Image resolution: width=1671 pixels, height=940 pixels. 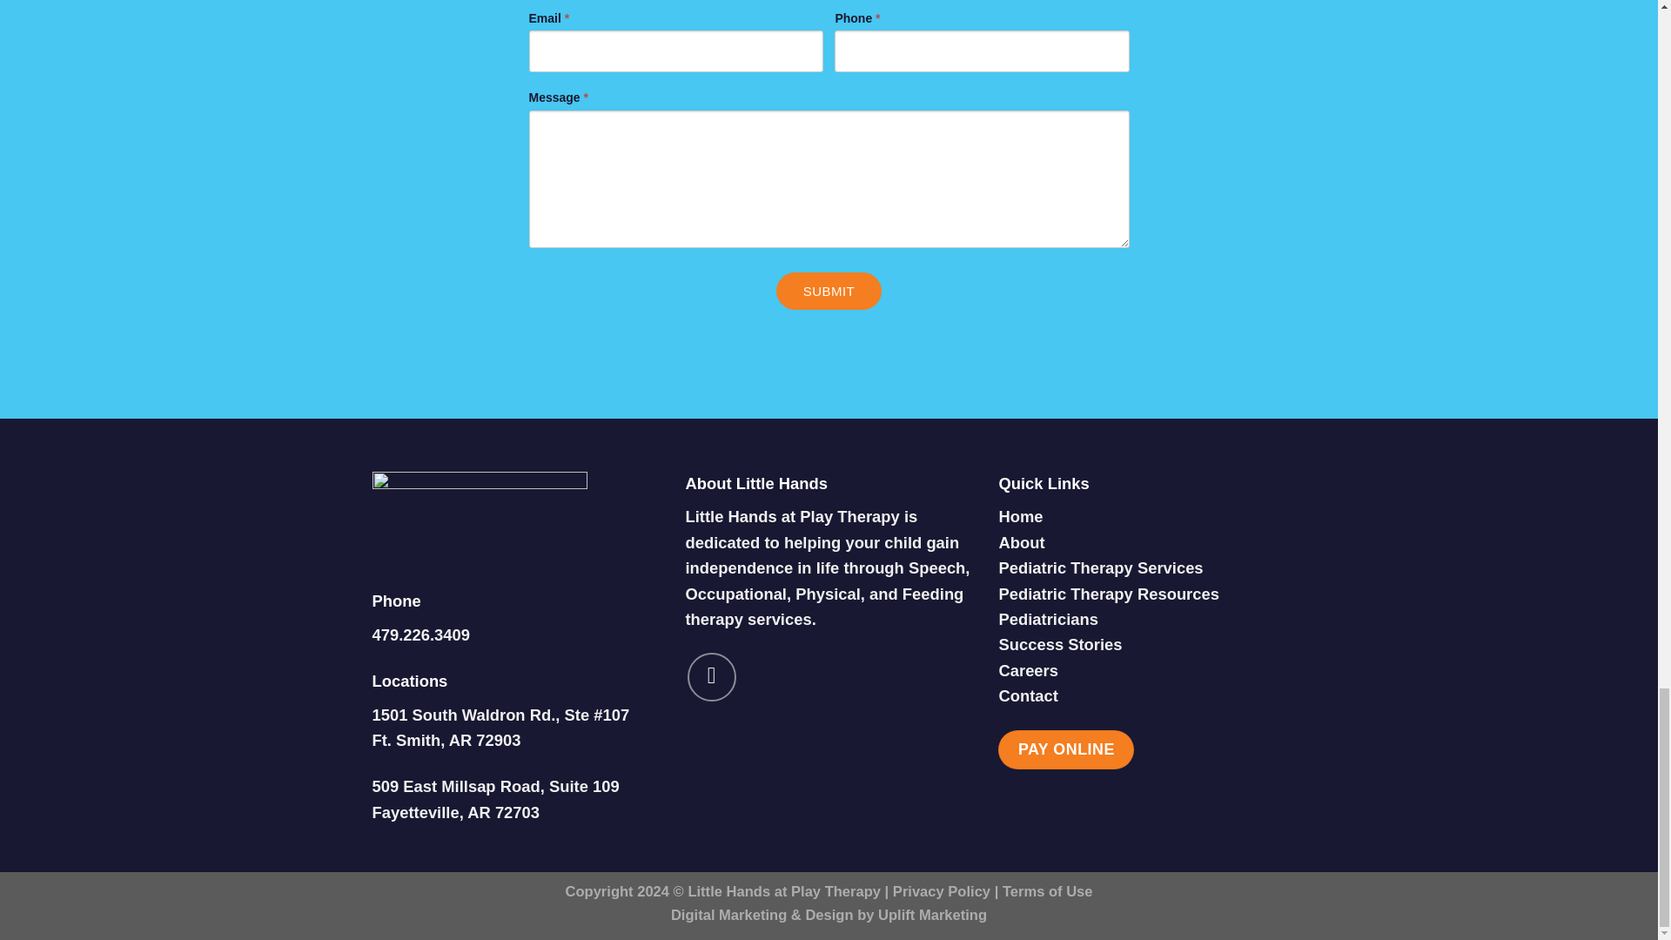 I want to click on Careers, so click(x=1027, y=670).